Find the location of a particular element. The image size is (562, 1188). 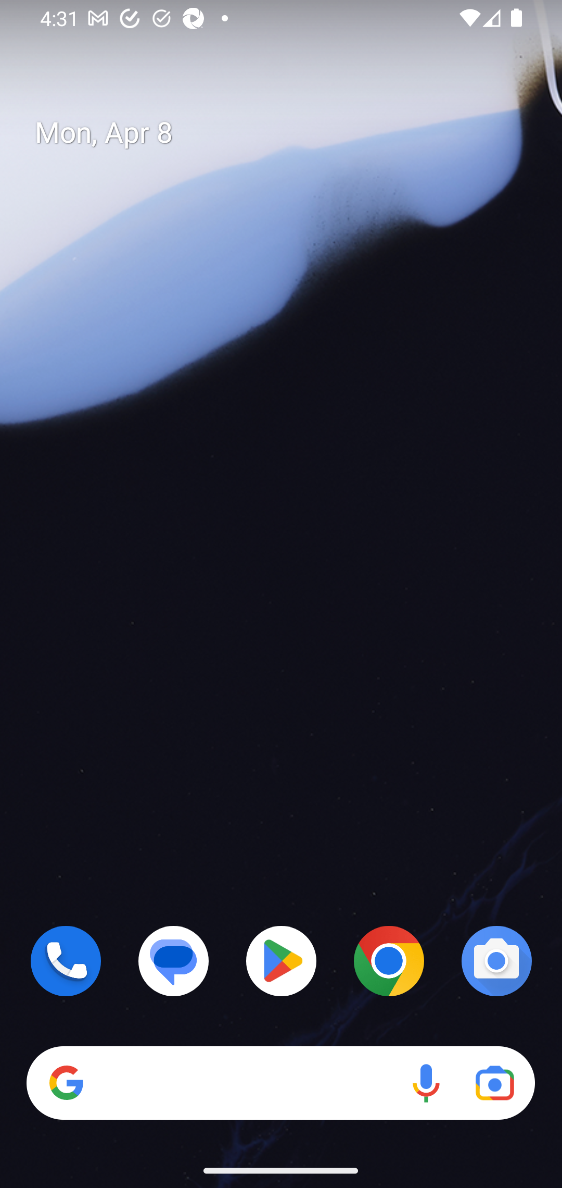

Search Voice search Google Lens is located at coordinates (280, 1083).